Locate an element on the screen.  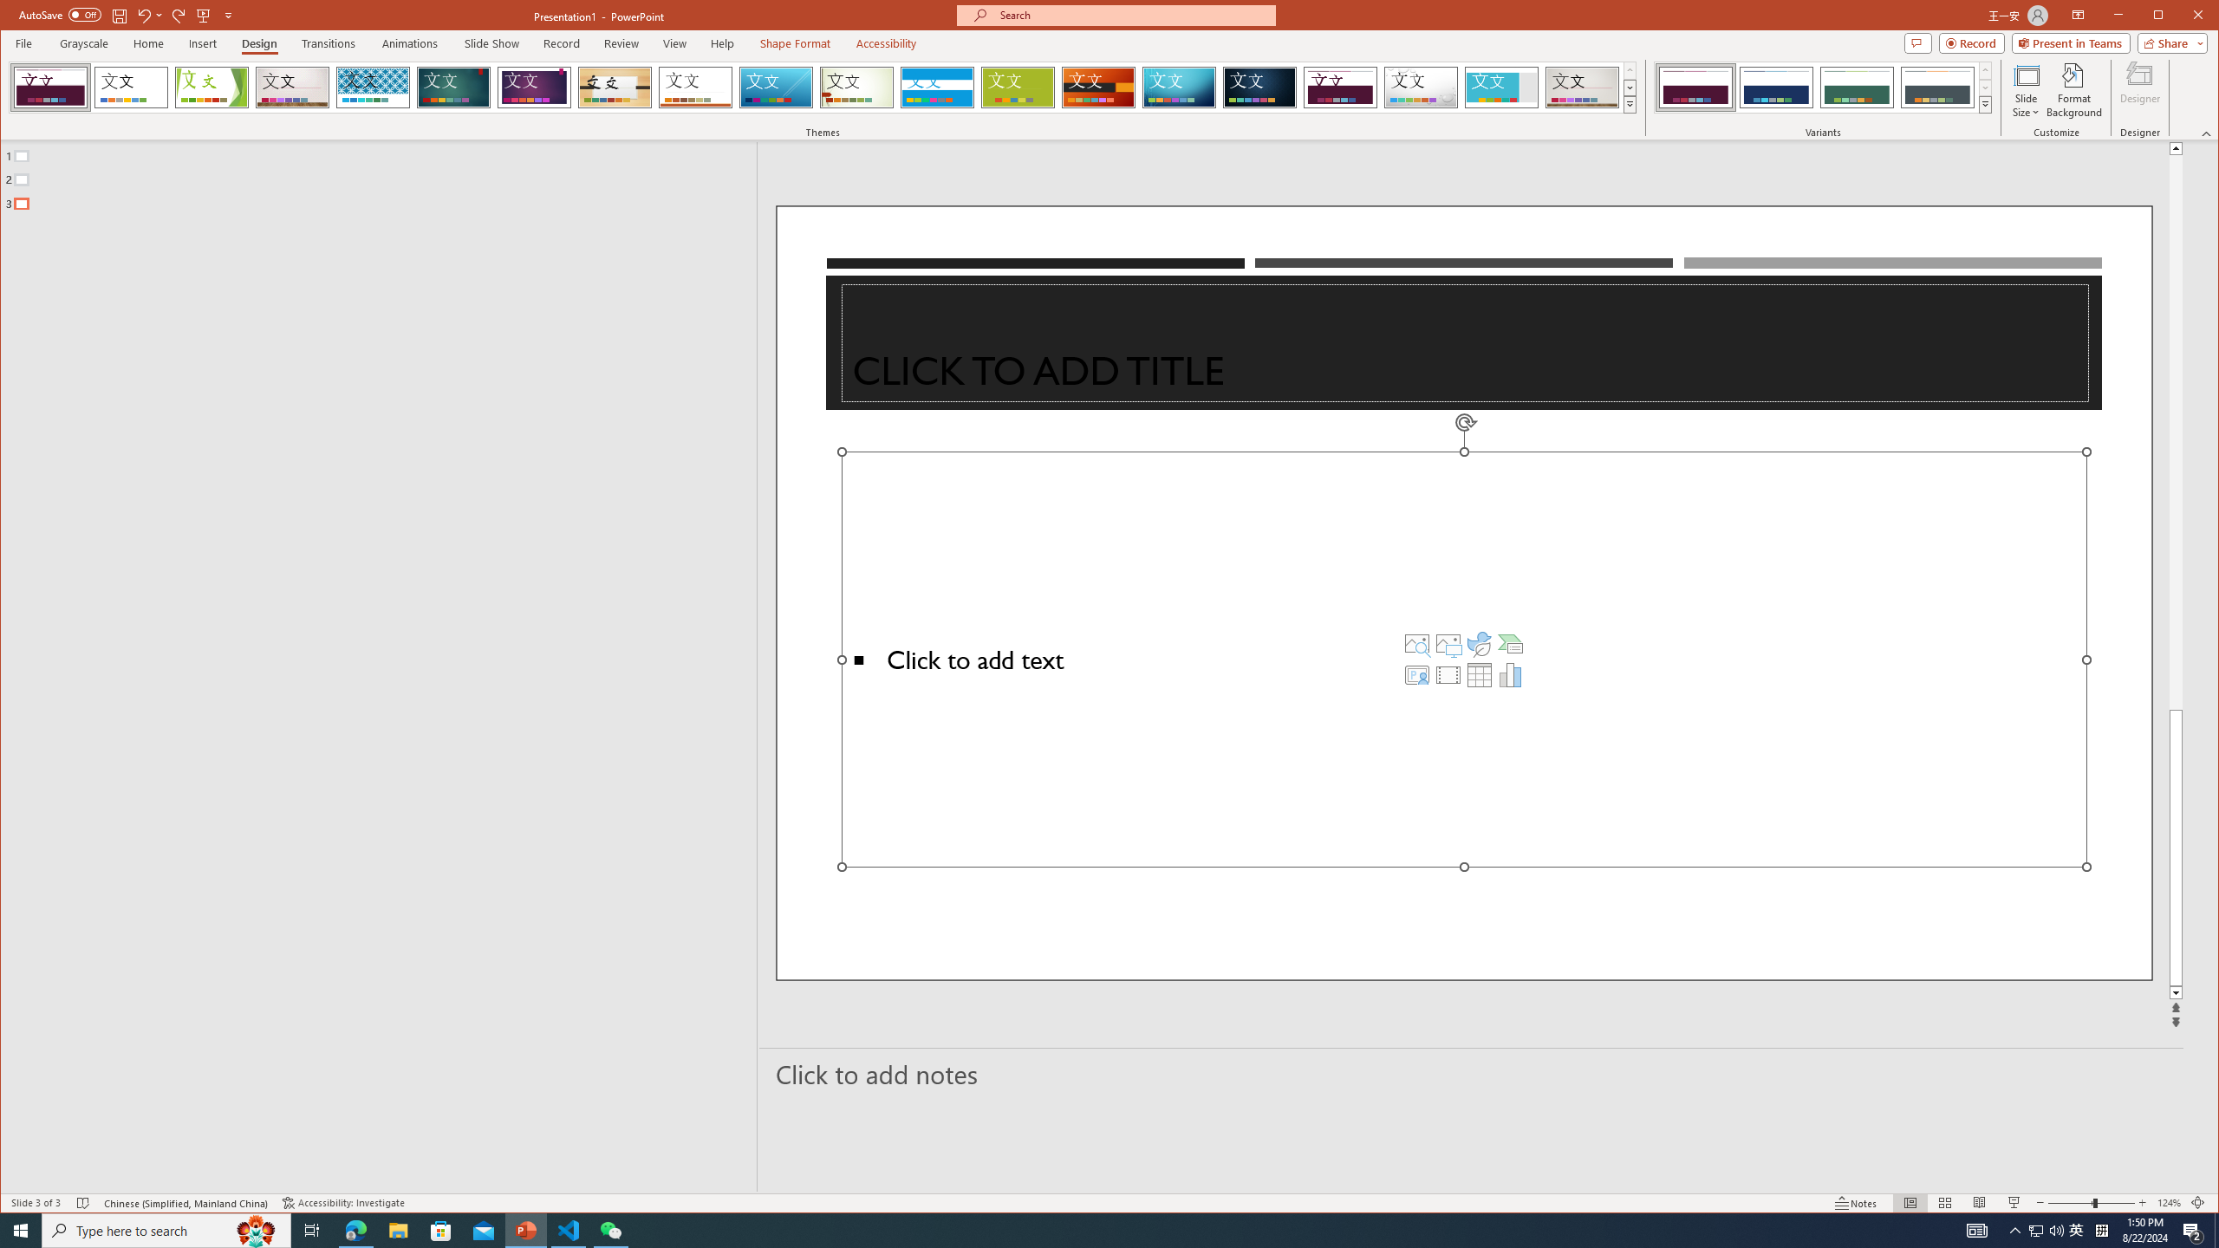
AutomationID: ThemeVariantsGallery is located at coordinates (1824, 87).